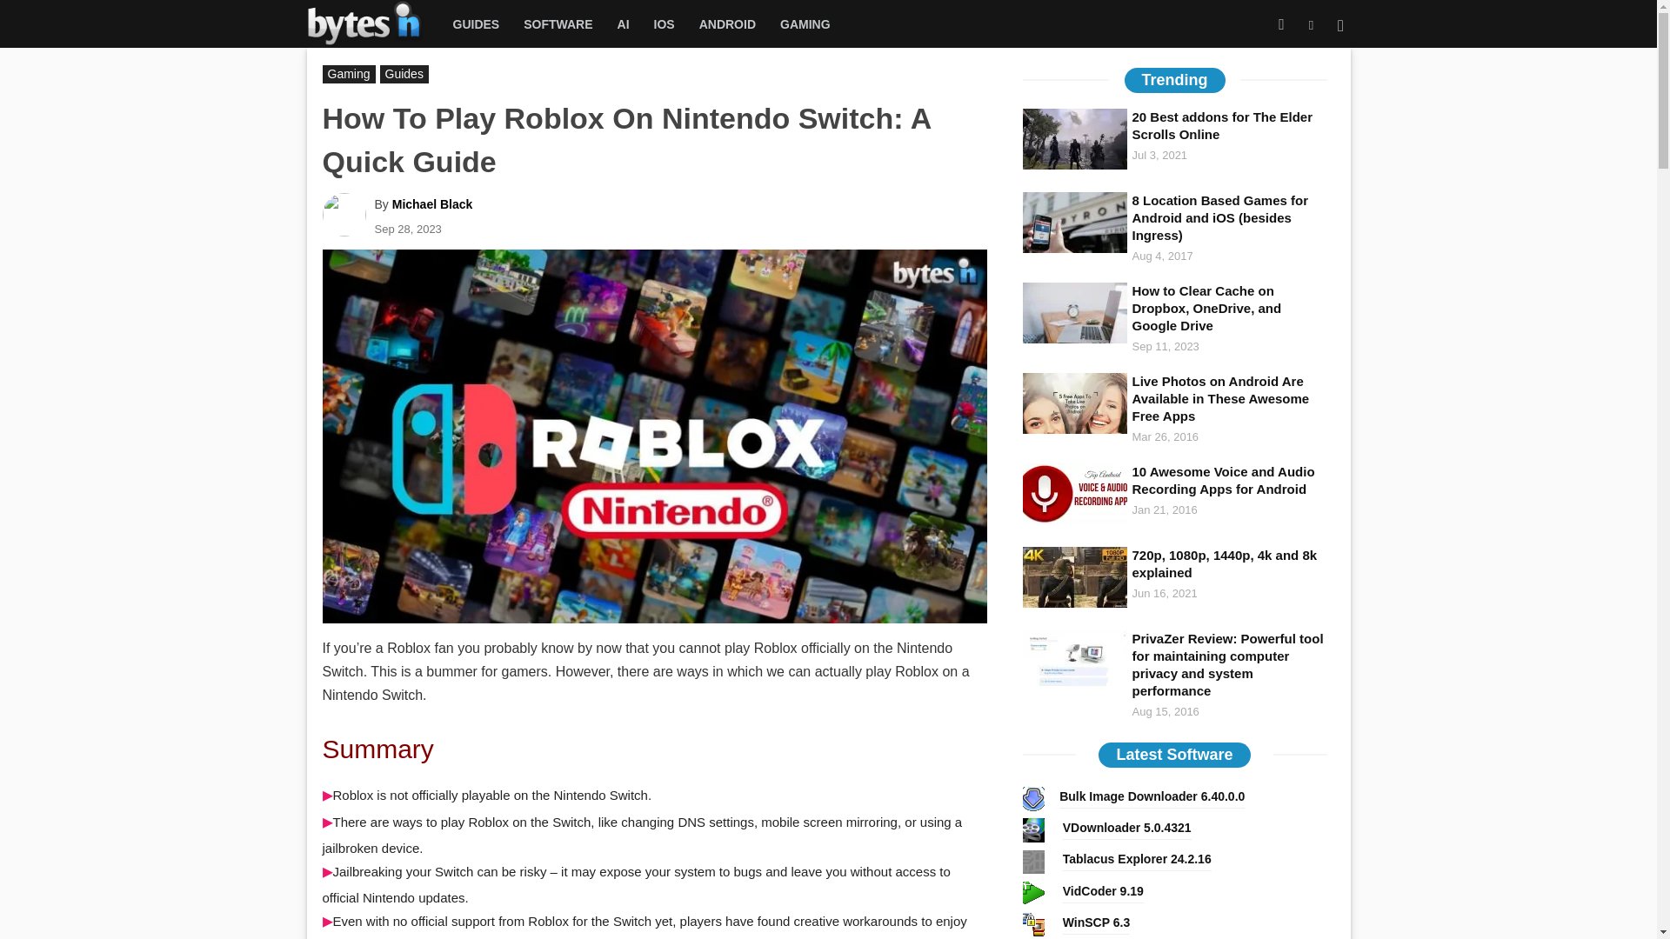 The width and height of the screenshot is (1670, 939). What do you see at coordinates (1282, 24) in the screenshot?
I see `Follow us on Facebook` at bounding box center [1282, 24].